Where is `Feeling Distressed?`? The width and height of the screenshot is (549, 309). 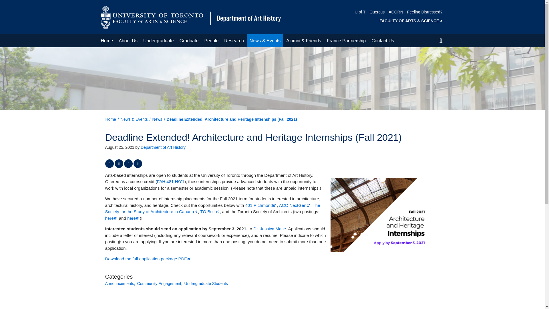 Feeling Distressed? is located at coordinates (425, 12).